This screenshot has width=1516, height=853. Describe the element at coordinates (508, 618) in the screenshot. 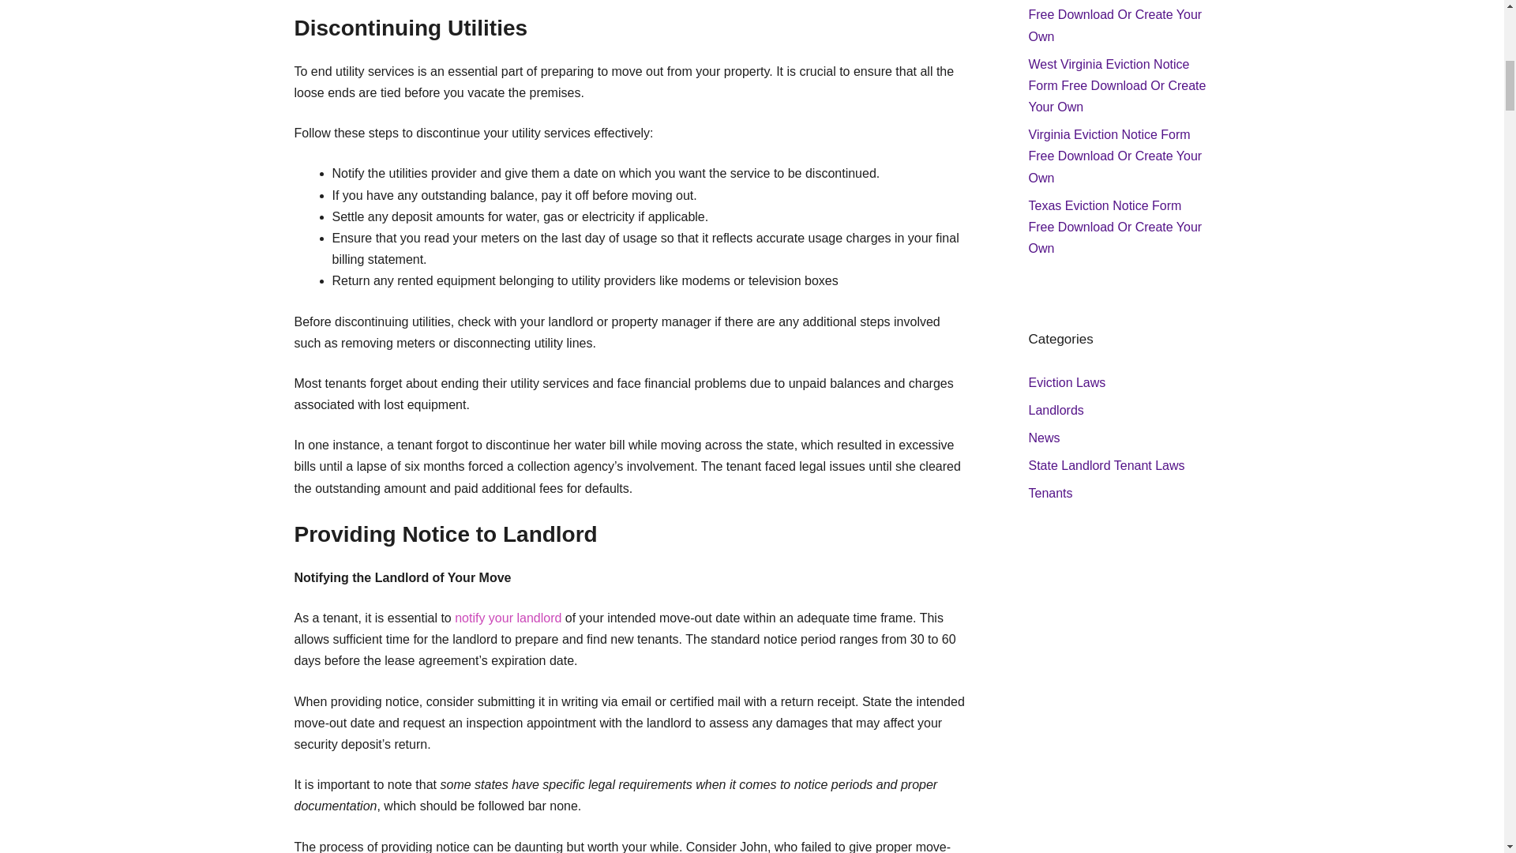

I see `notify your landlord` at that location.